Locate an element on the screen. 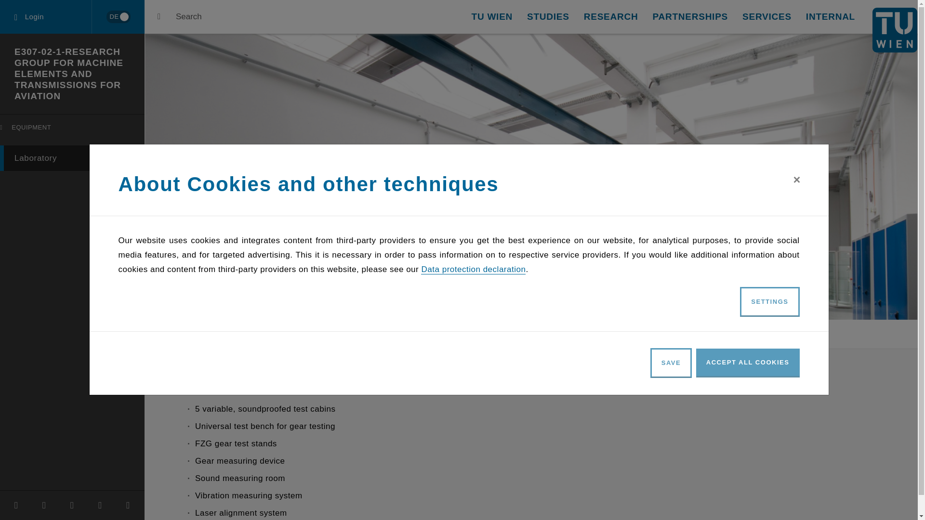 Image resolution: width=925 pixels, height=520 pixels. TU WIEN is located at coordinates (492, 17).